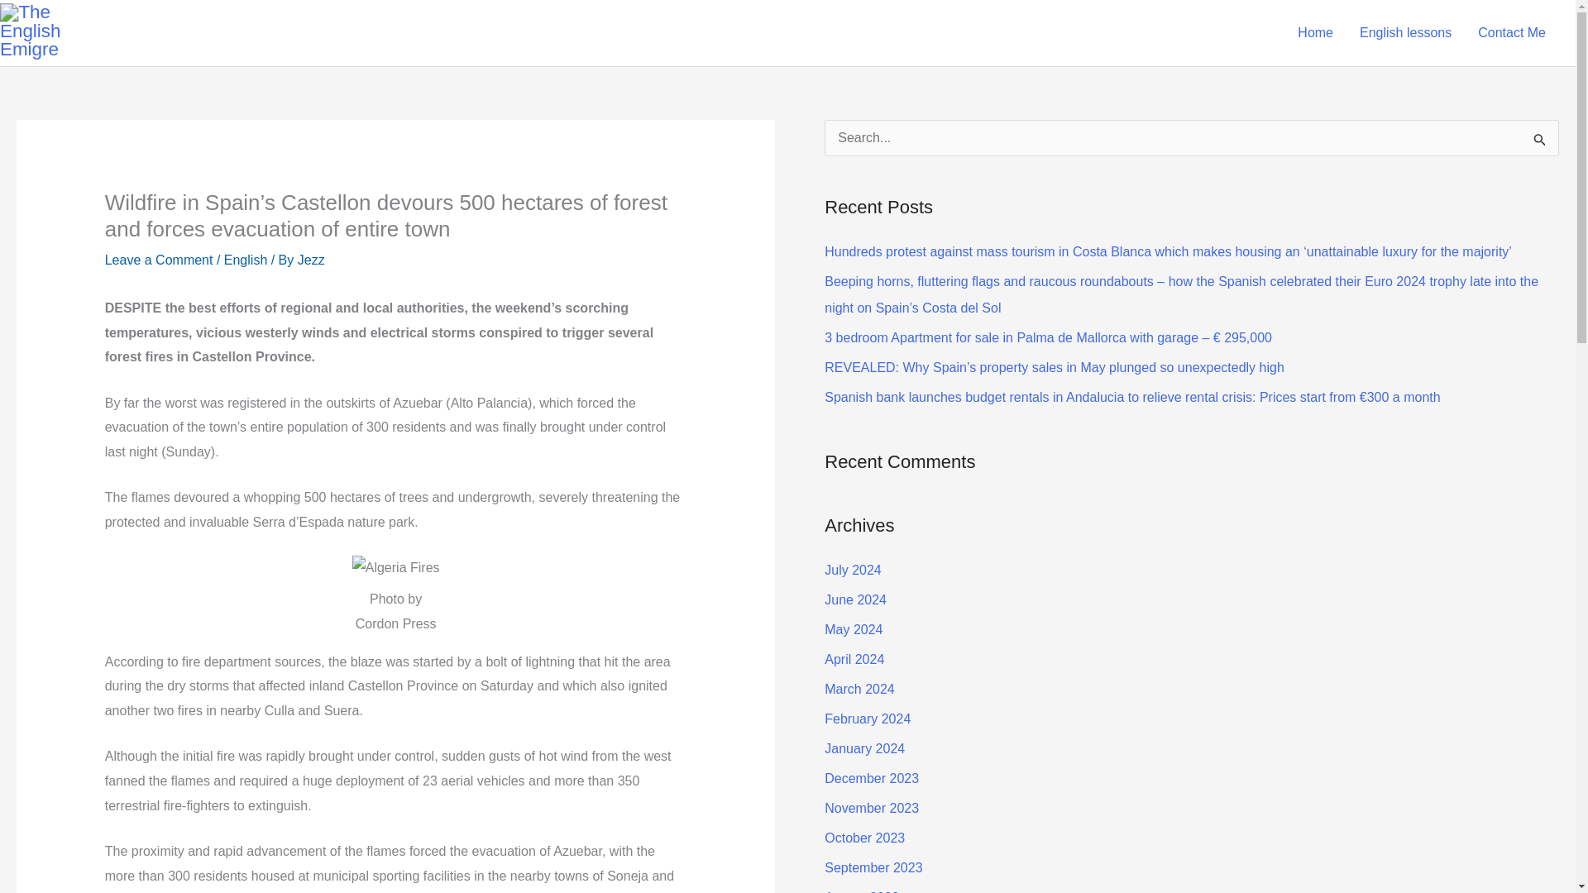 The image size is (1588, 893). What do you see at coordinates (311, 260) in the screenshot?
I see `Jezz` at bounding box center [311, 260].